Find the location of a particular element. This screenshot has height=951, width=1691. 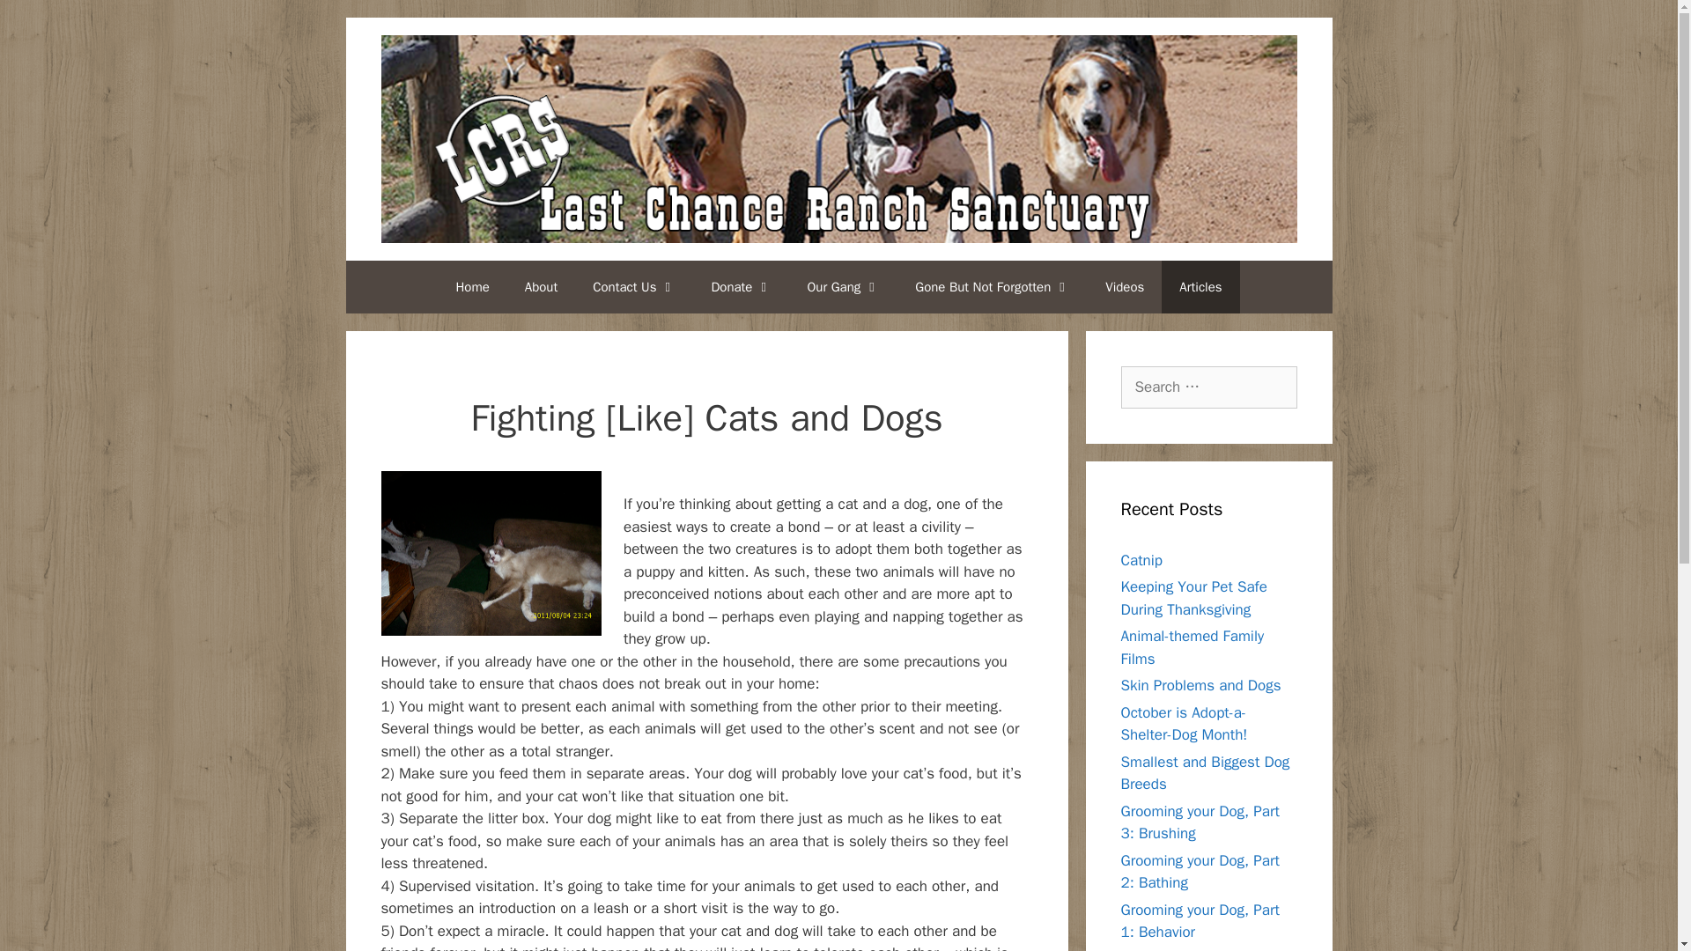

Search for: is located at coordinates (1208, 387).